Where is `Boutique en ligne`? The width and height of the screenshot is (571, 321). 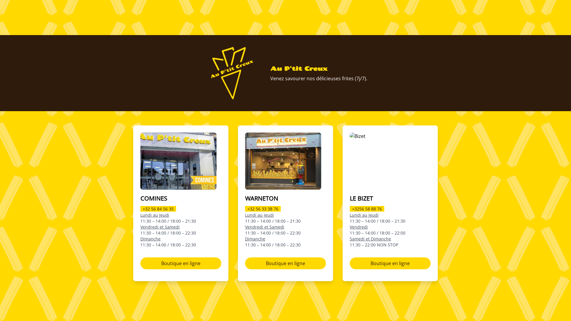
Boutique en ligne is located at coordinates (285, 263).